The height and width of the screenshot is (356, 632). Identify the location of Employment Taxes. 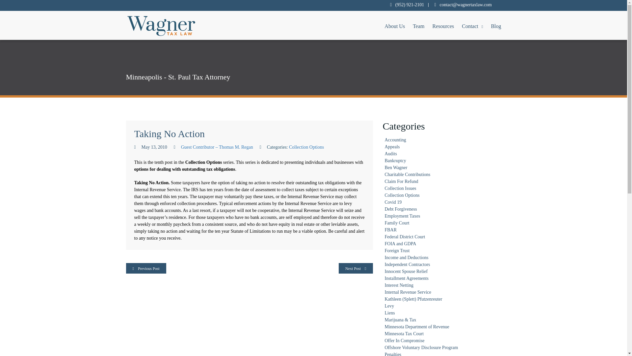
(402, 216).